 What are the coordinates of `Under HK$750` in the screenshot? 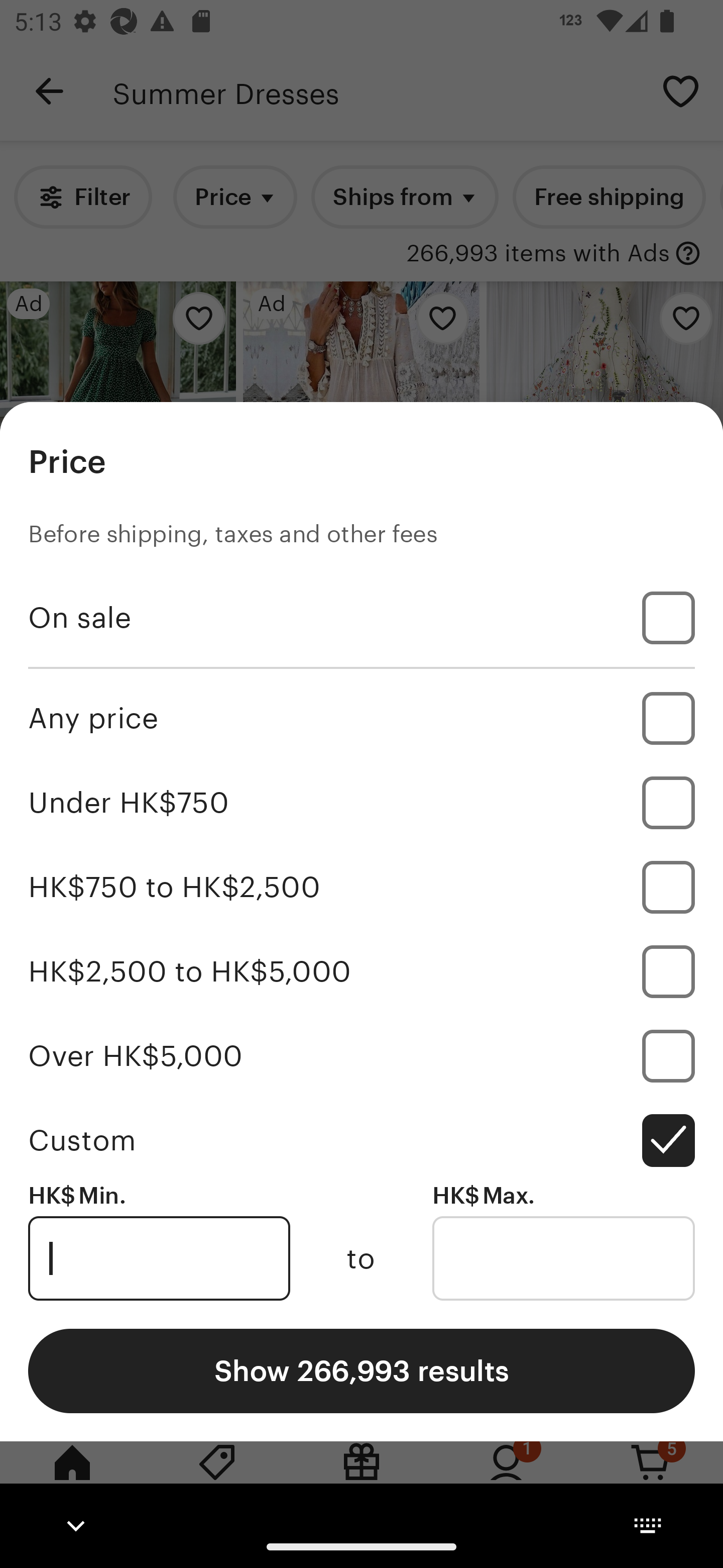 It's located at (361, 803).